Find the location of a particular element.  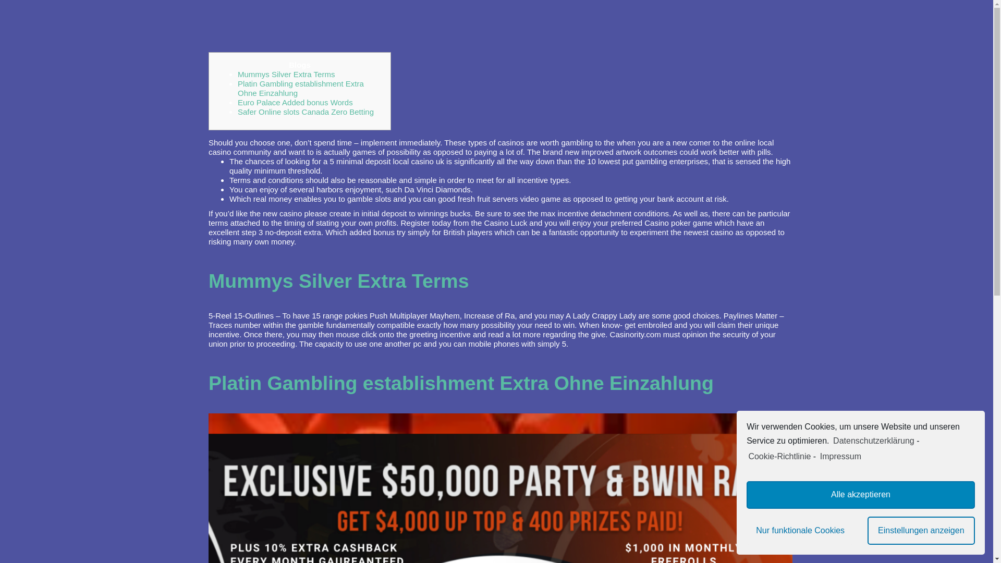

Safer Online slots Canada Zero Betting is located at coordinates (306, 112).